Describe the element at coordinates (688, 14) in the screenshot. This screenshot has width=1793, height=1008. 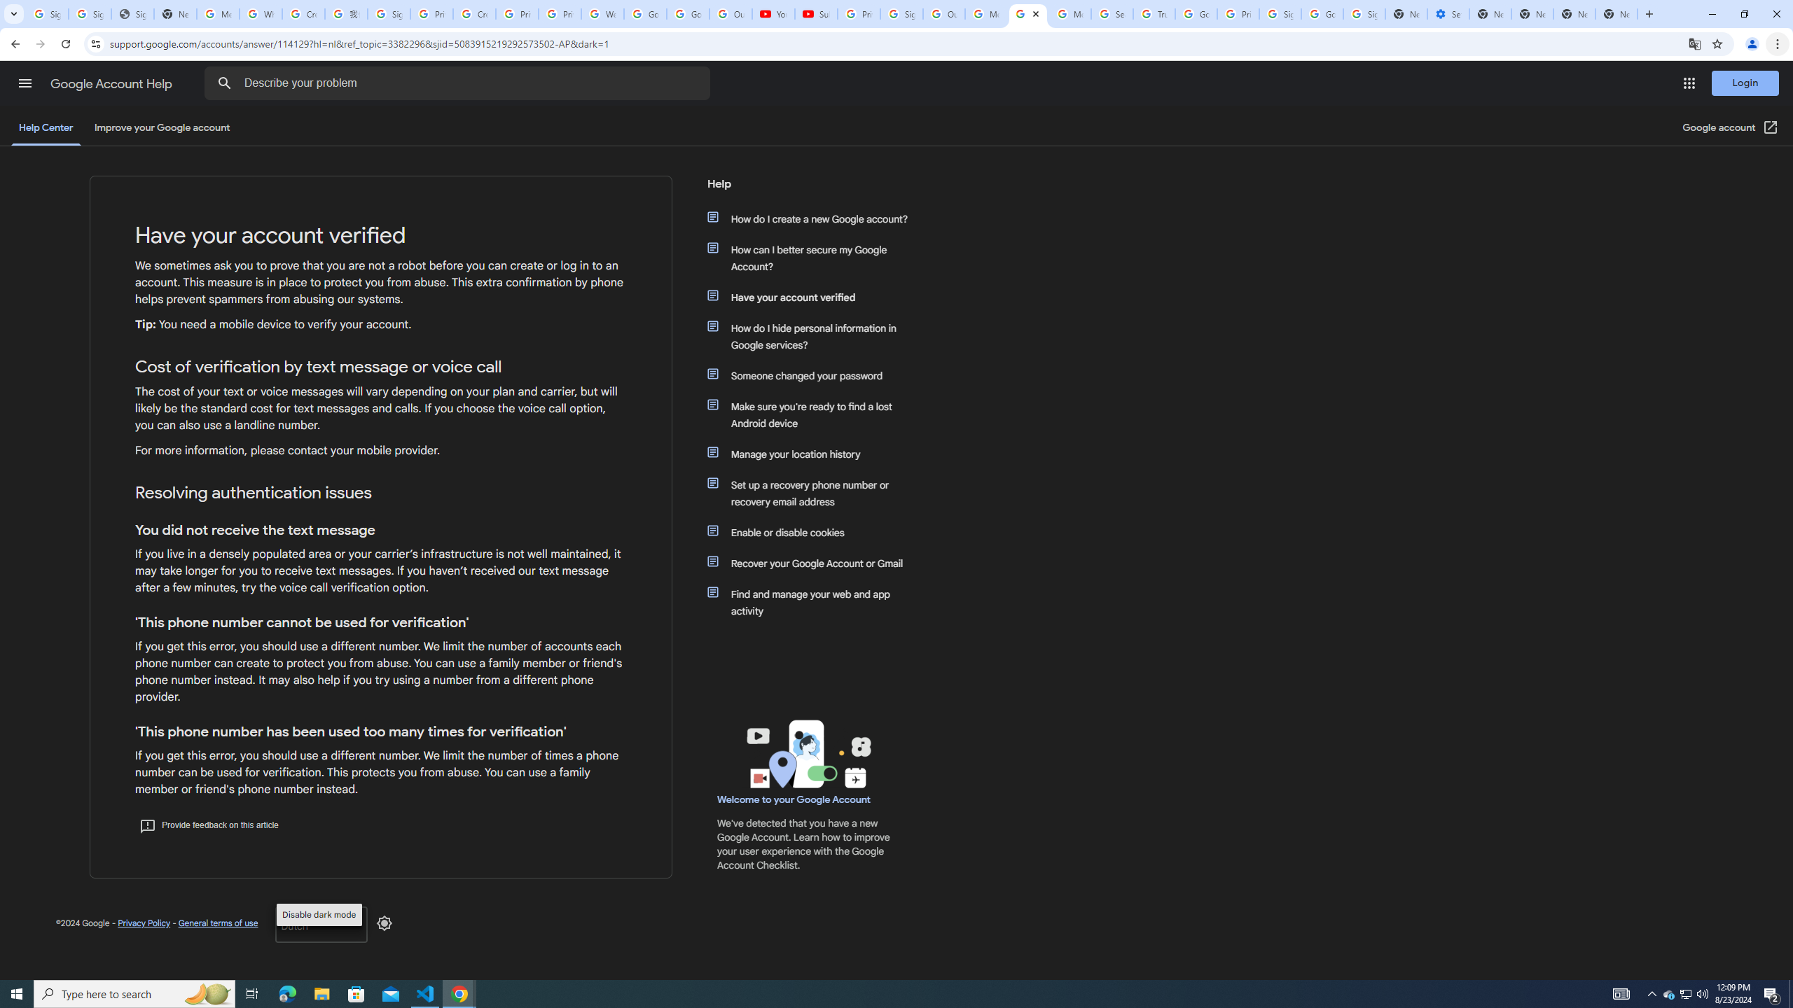
I see `Google Account` at that location.